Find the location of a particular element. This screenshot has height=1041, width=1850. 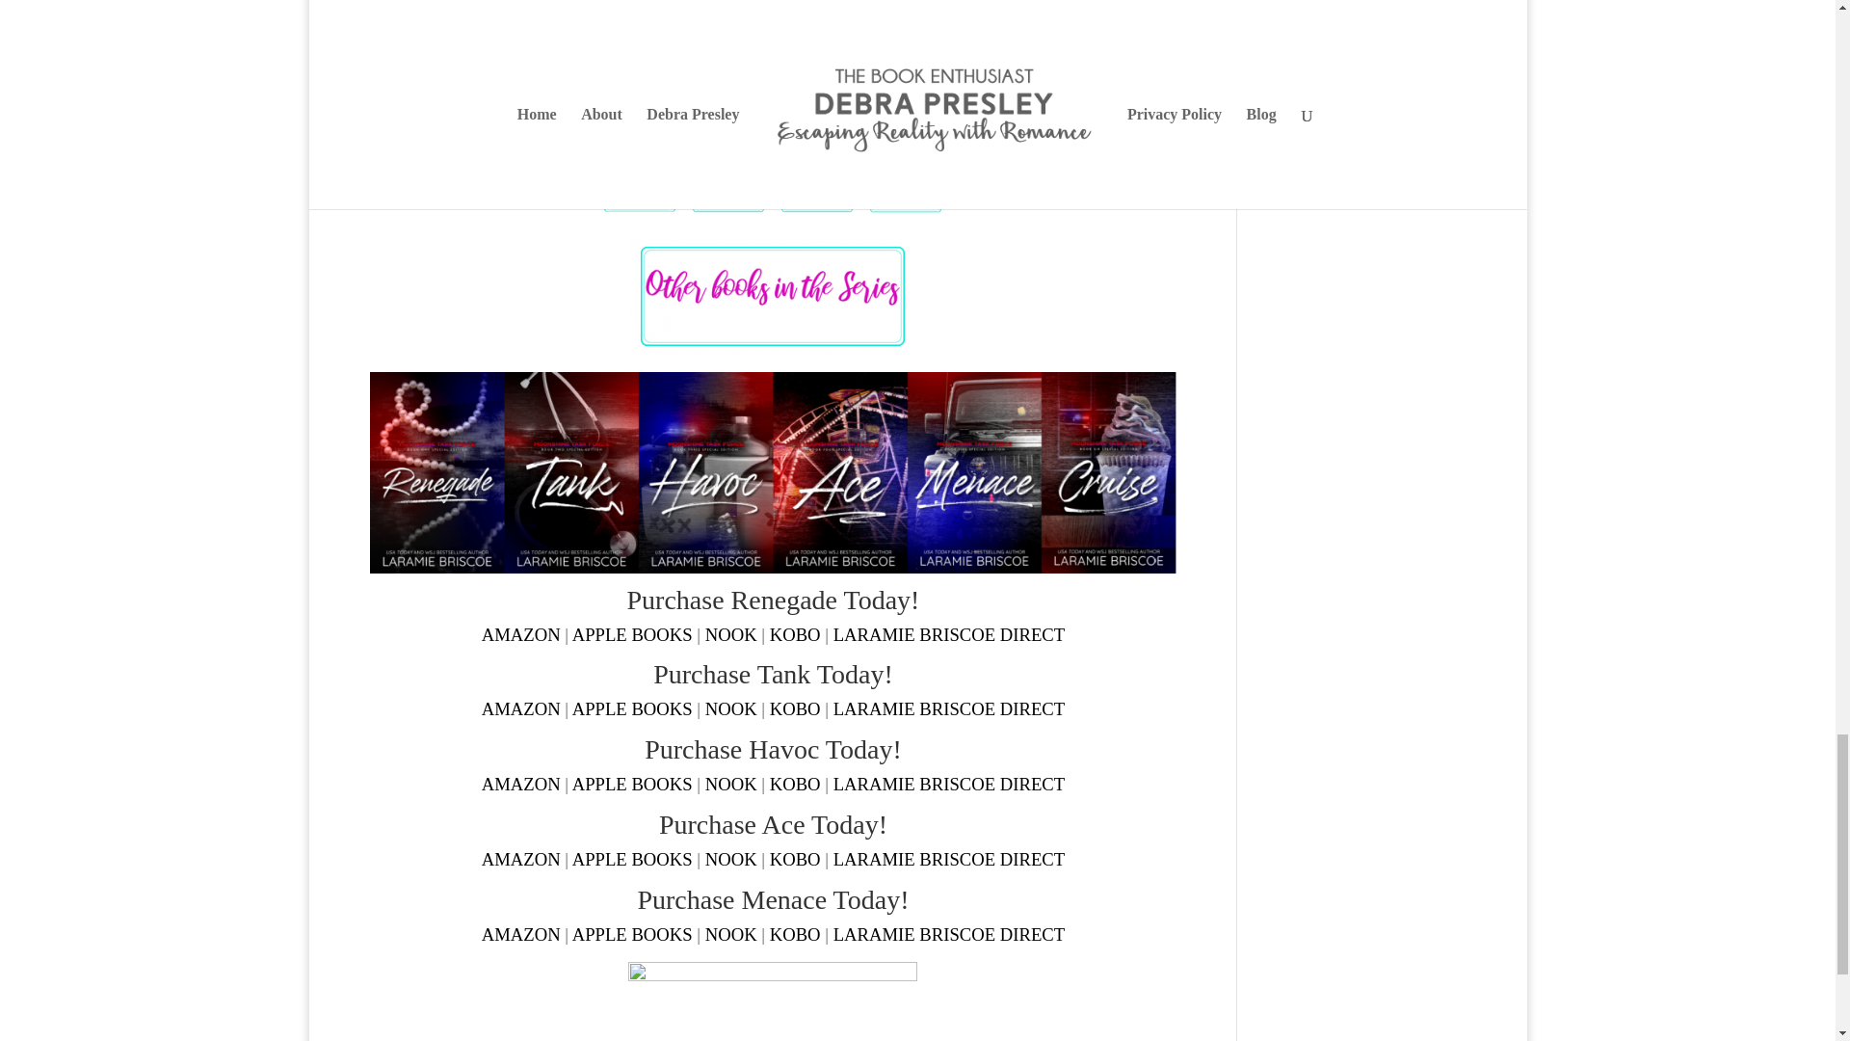

AMAZON is located at coordinates (520, 634).